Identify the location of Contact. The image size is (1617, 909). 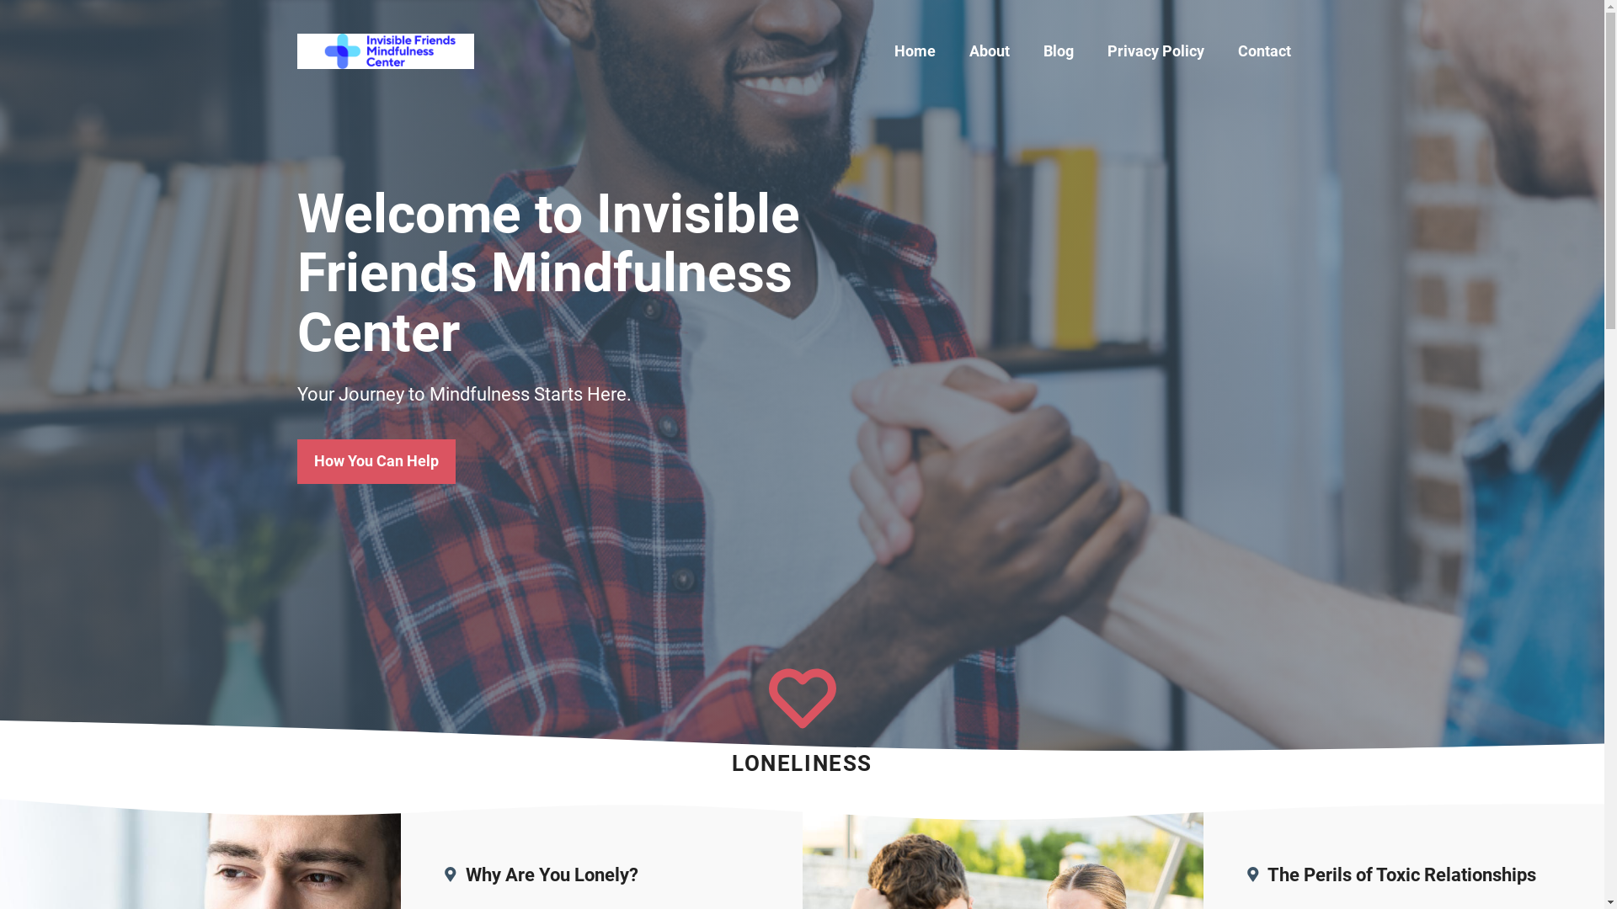
(1265, 51).